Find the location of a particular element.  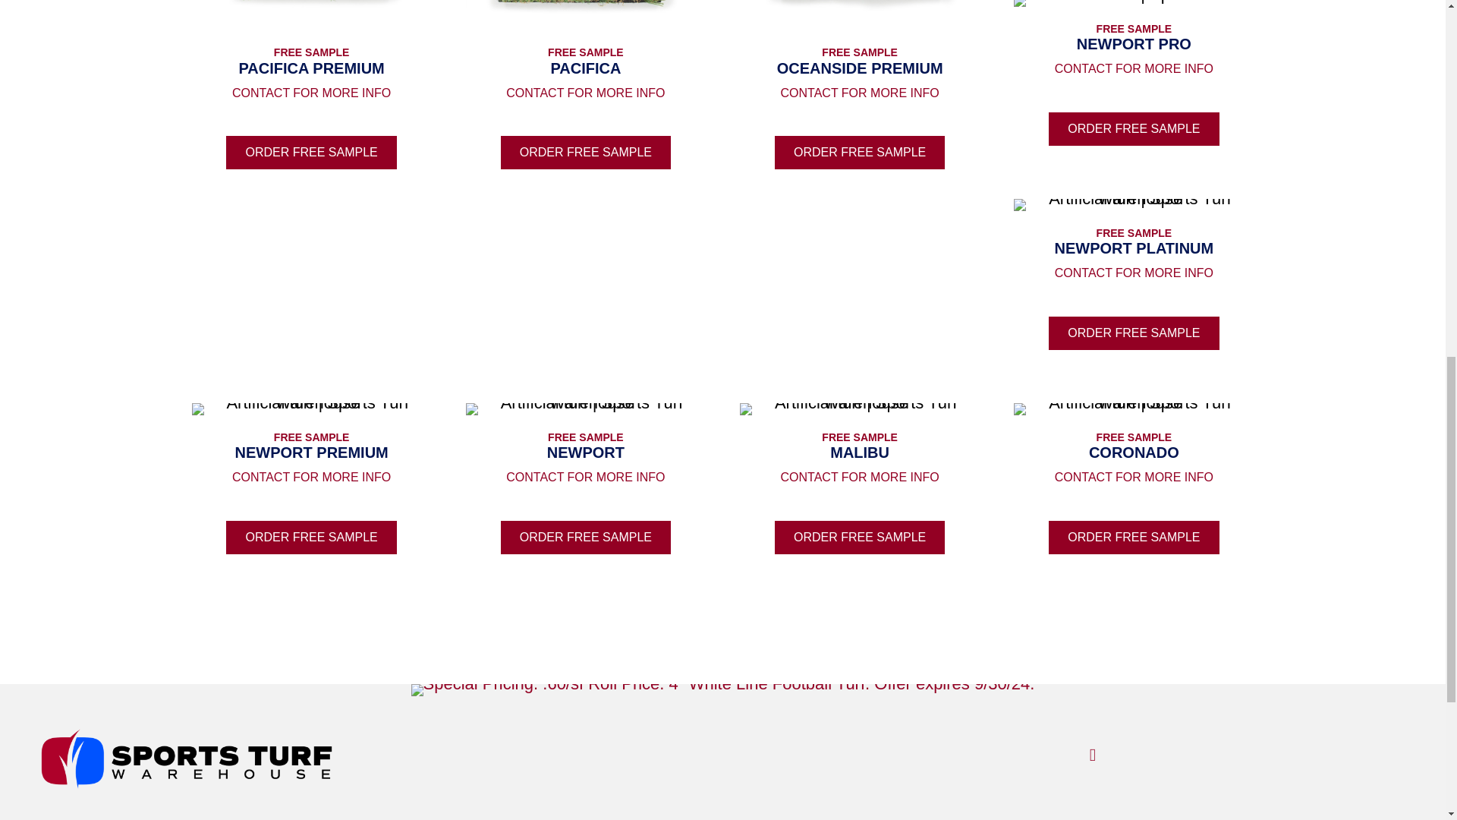

ORDER FREE SAMPLE is located at coordinates (859, 152).